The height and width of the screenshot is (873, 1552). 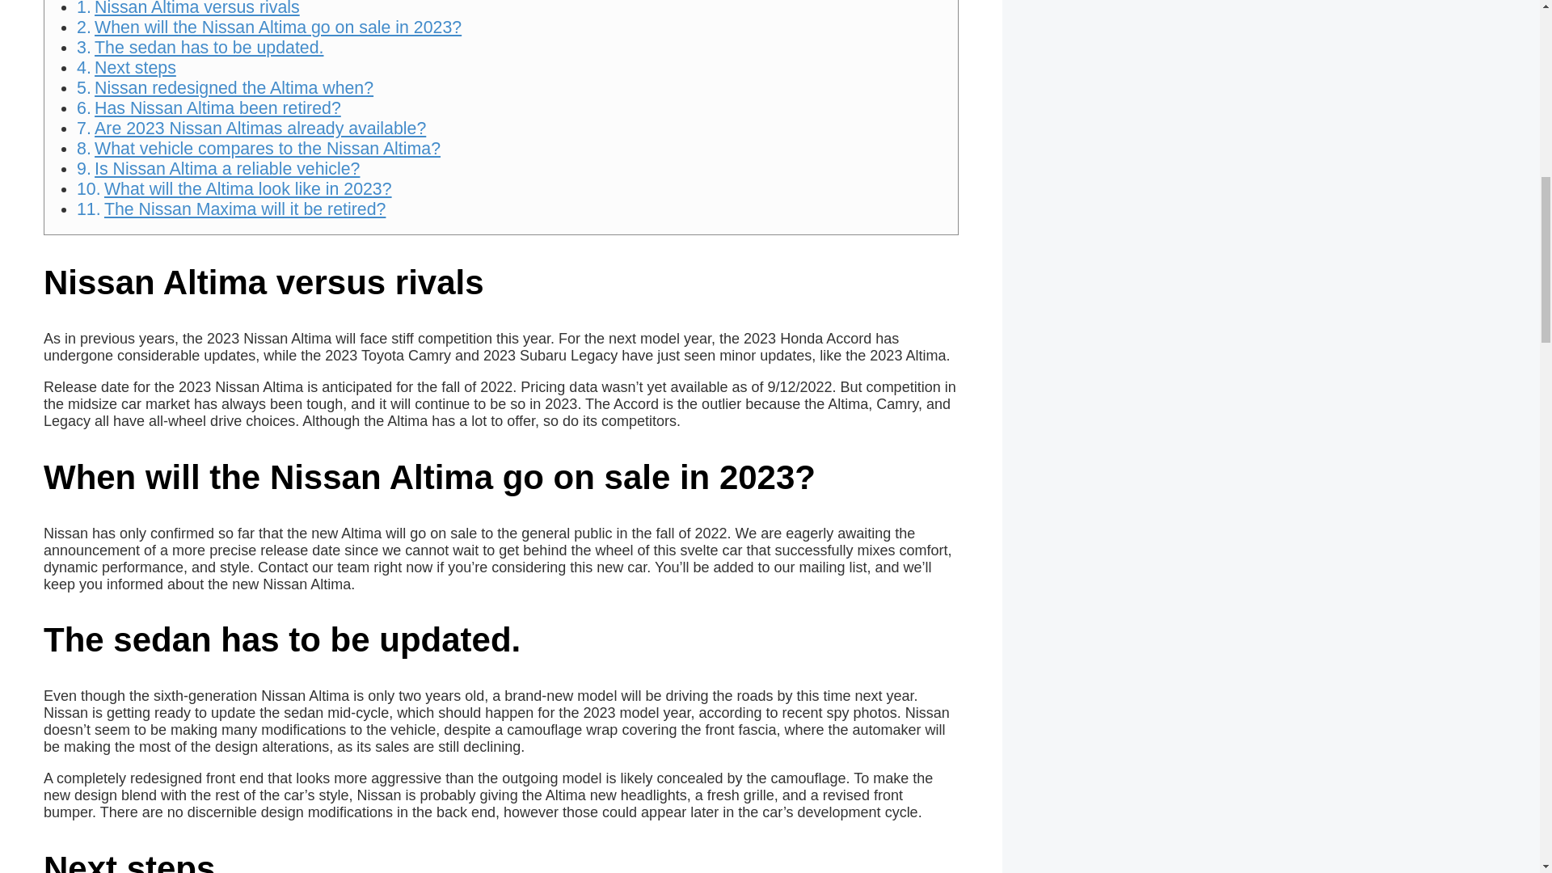 I want to click on What will the Altima look like in 2023?, so click(x=247, y=189).